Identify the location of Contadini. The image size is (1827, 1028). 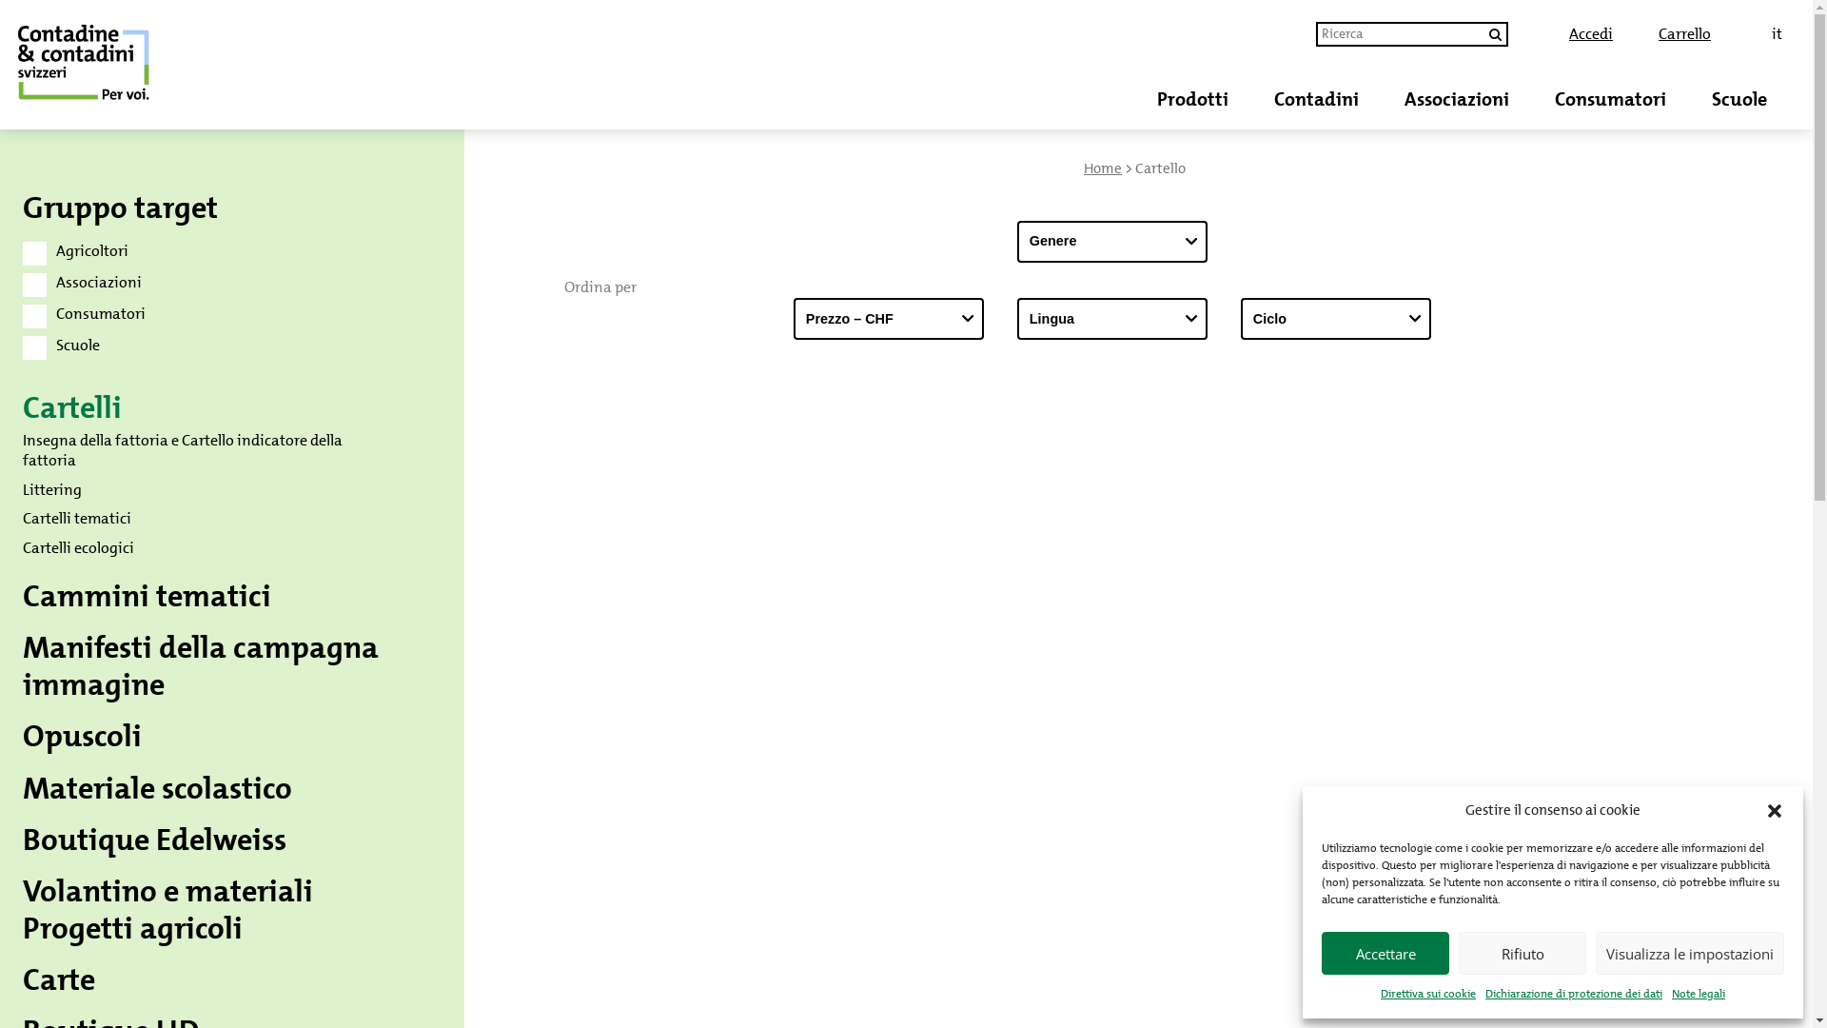
(1317, 99).